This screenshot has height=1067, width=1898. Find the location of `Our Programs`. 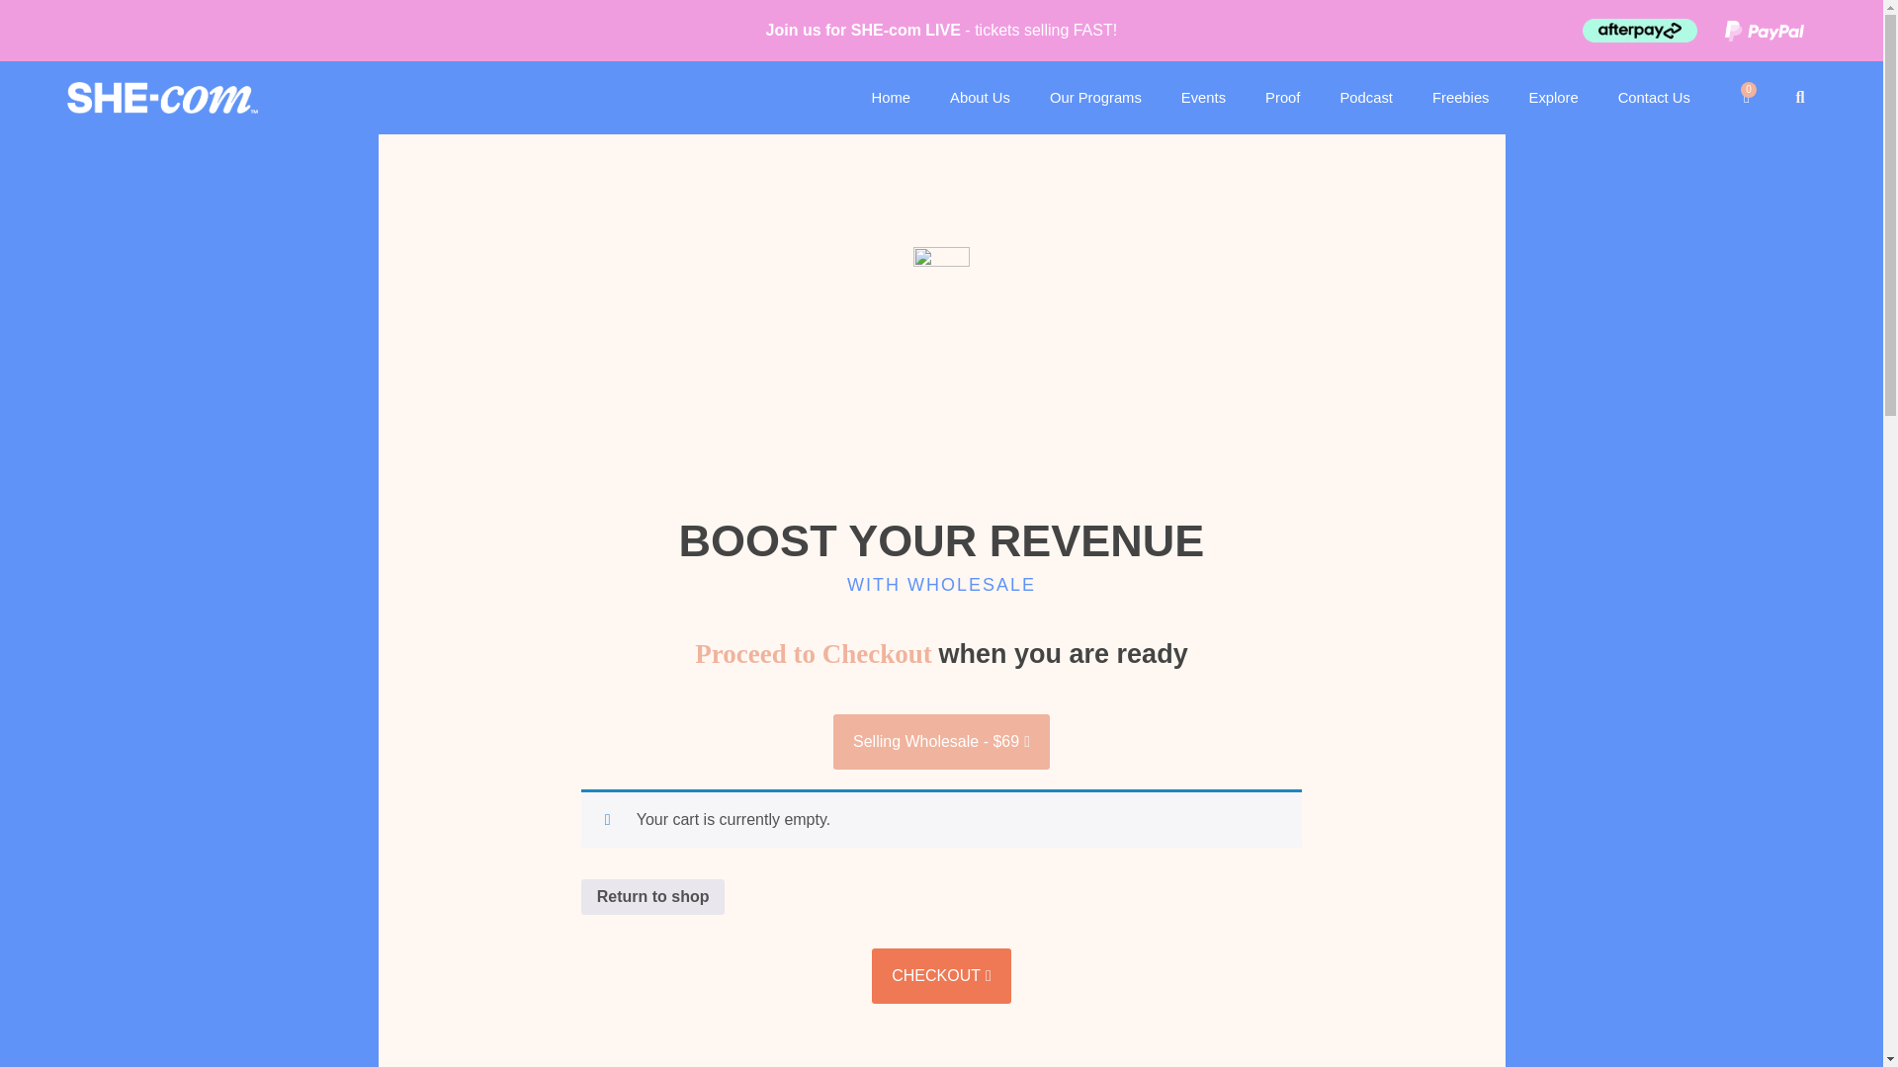

Our Programs is located at coordinates (1095, 97).